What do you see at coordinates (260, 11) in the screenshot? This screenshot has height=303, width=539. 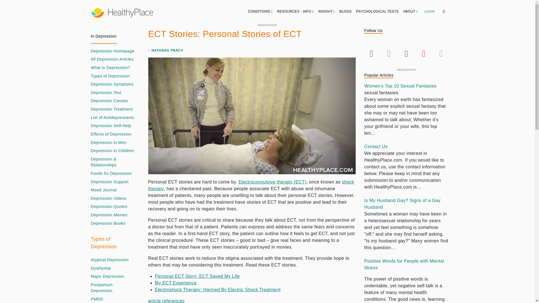 I see `CONDITIONS` at bounding box center [260, 11].